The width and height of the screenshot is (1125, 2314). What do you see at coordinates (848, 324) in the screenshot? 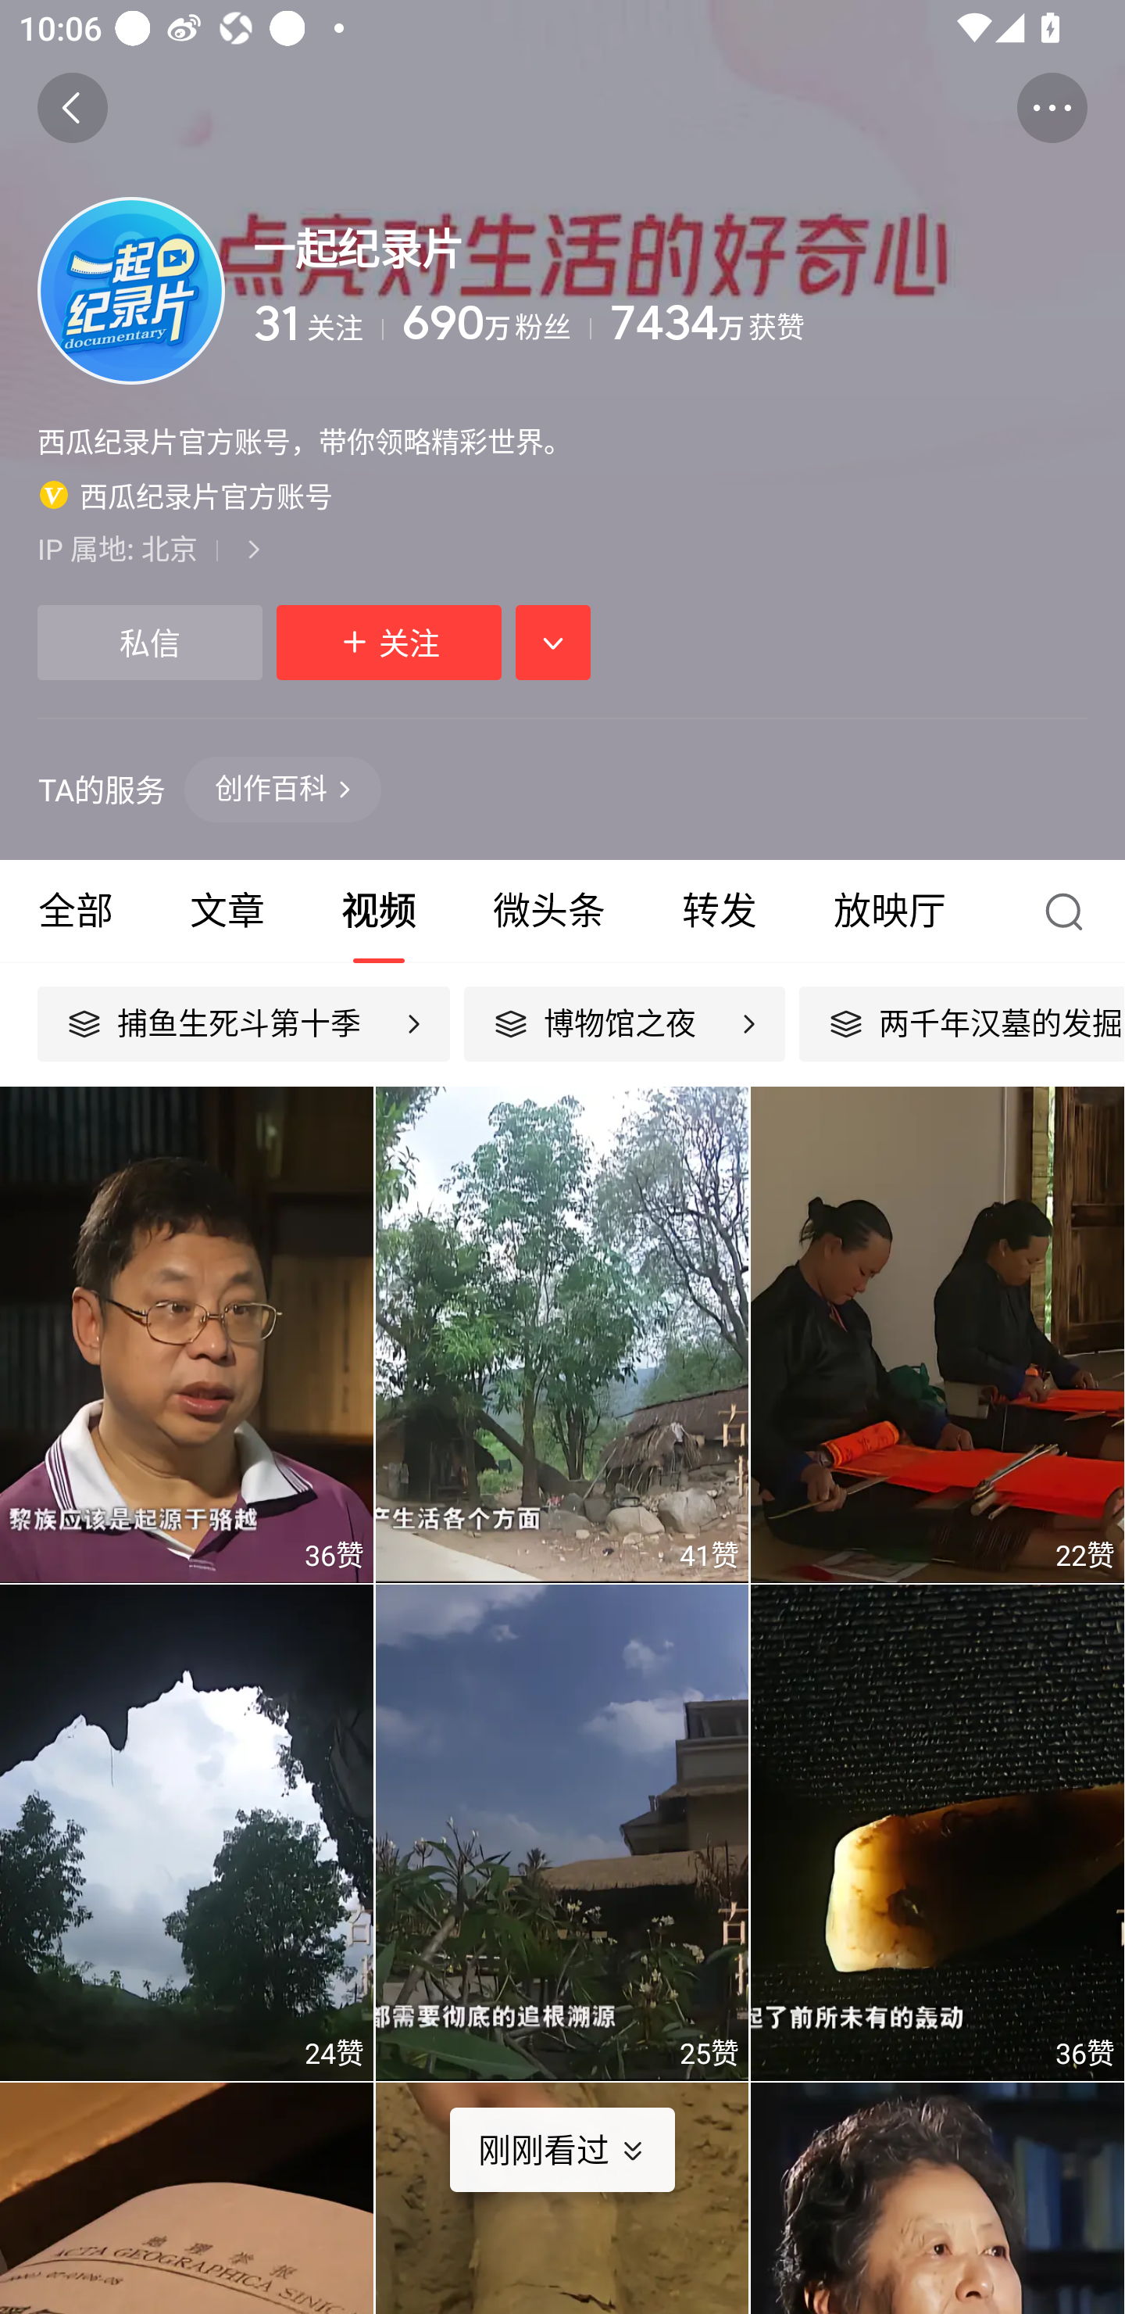
I see `7434万 获赞` at bounding box center [848, 324].